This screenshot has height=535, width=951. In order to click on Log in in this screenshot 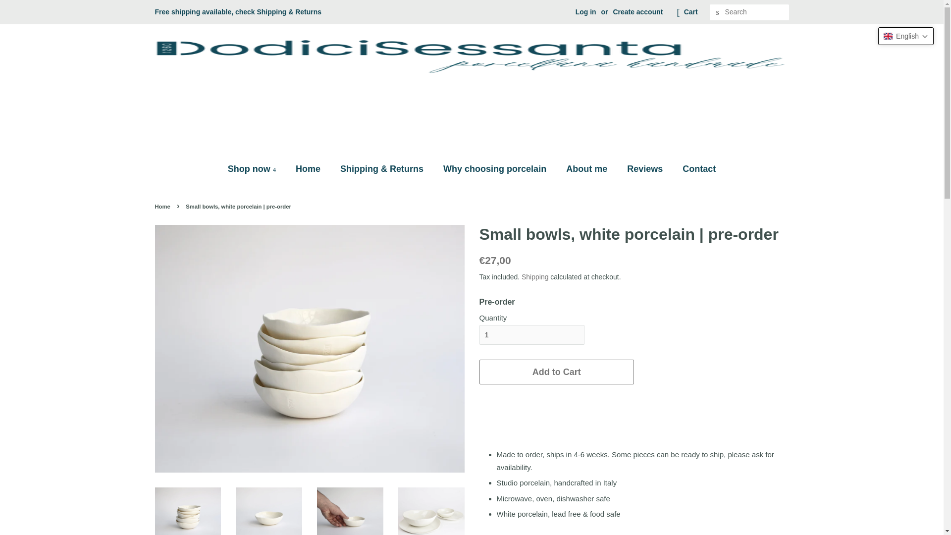, I will do `click(585, 12)`.